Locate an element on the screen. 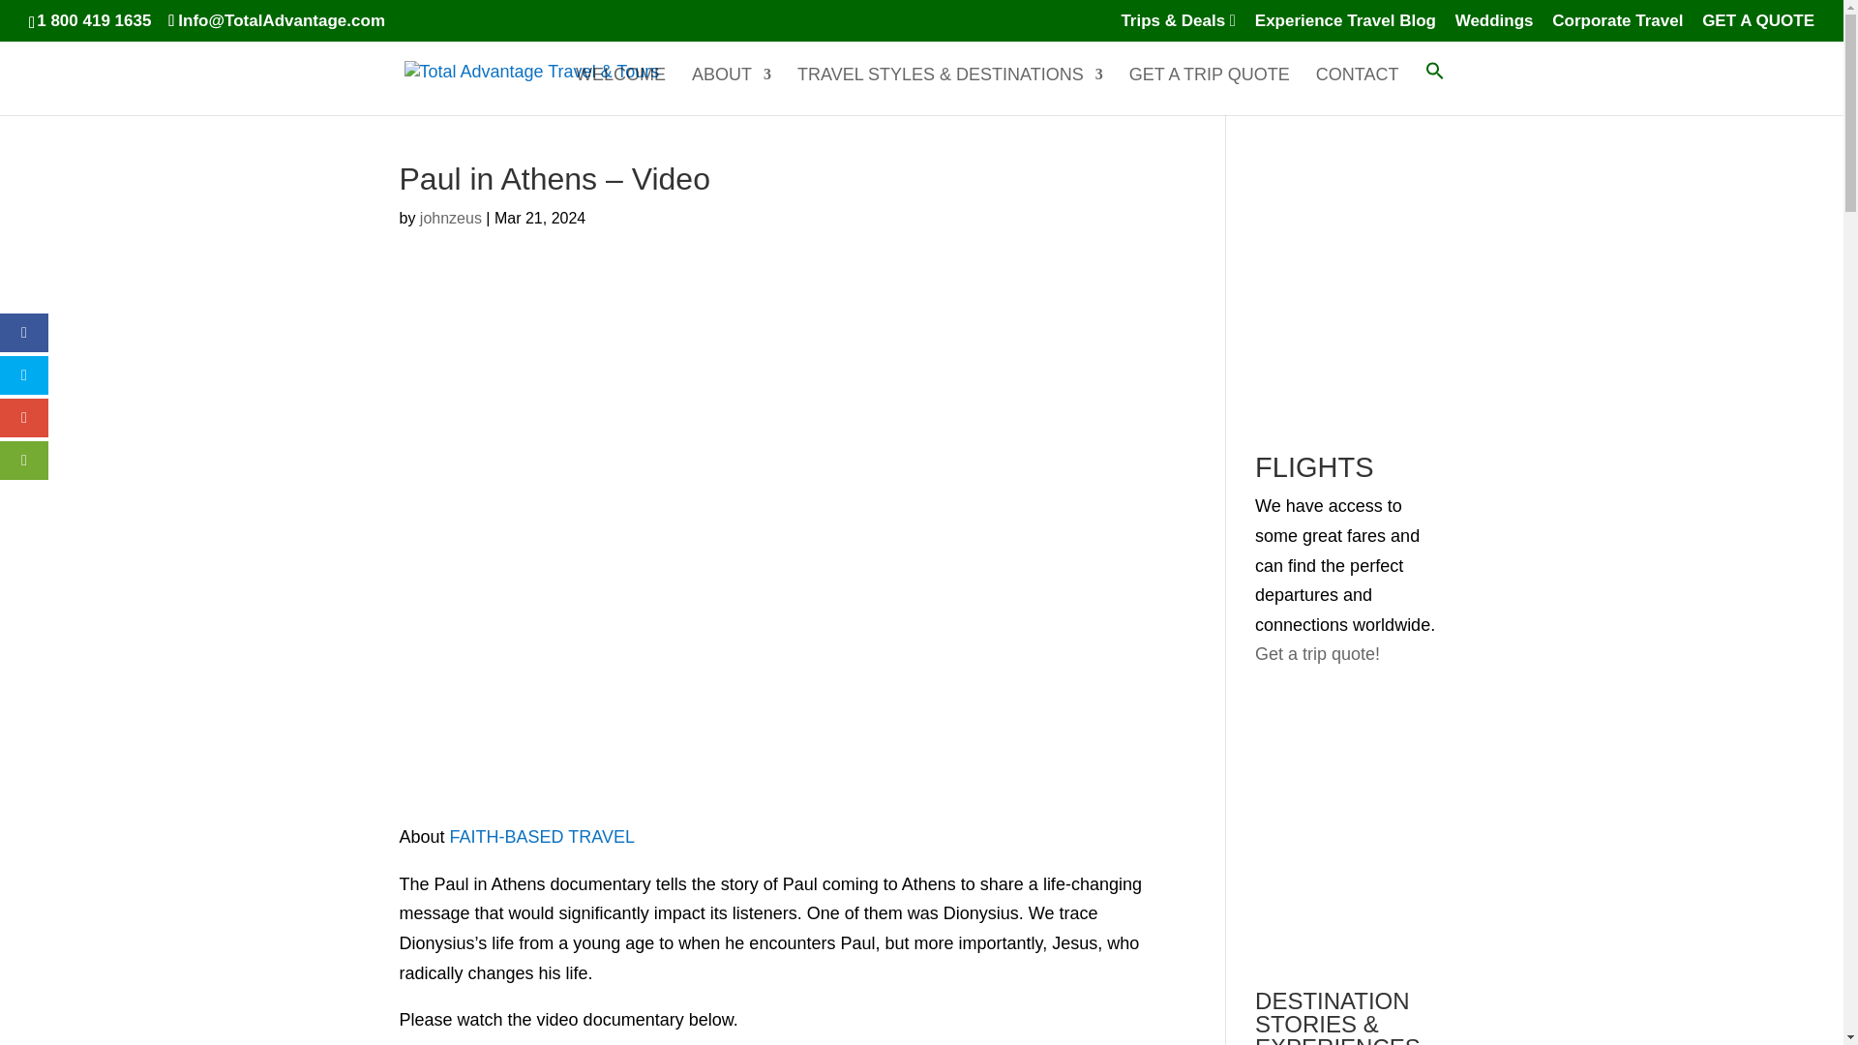  GET A QUOTE is located at coordinates (1757, 27).